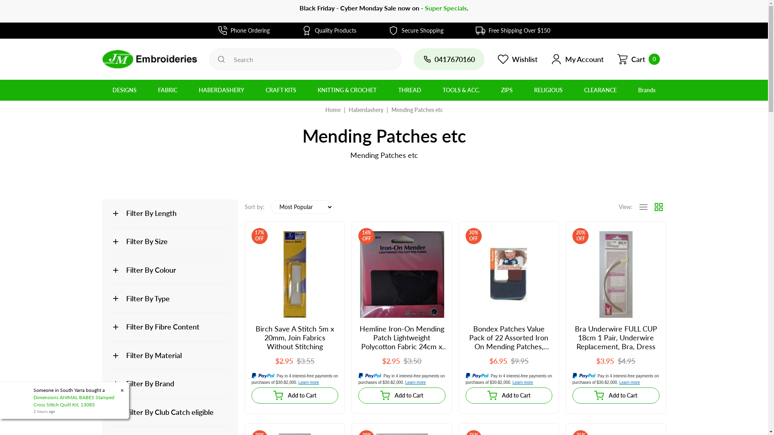  I want to click on Brands, so click(647, 90).